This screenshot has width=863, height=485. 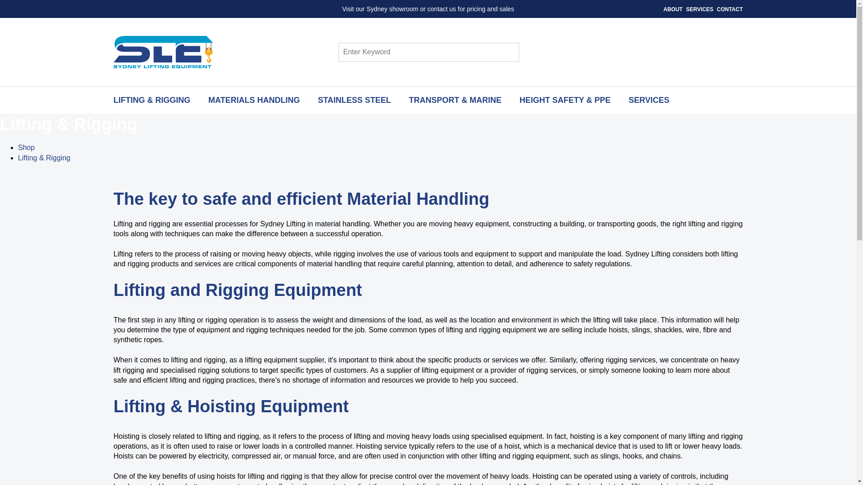 What do you see at coordinates (163, 52) in the screenshot?
I see `Sydney Lifting Equipment` at bounding box center [163, 52].